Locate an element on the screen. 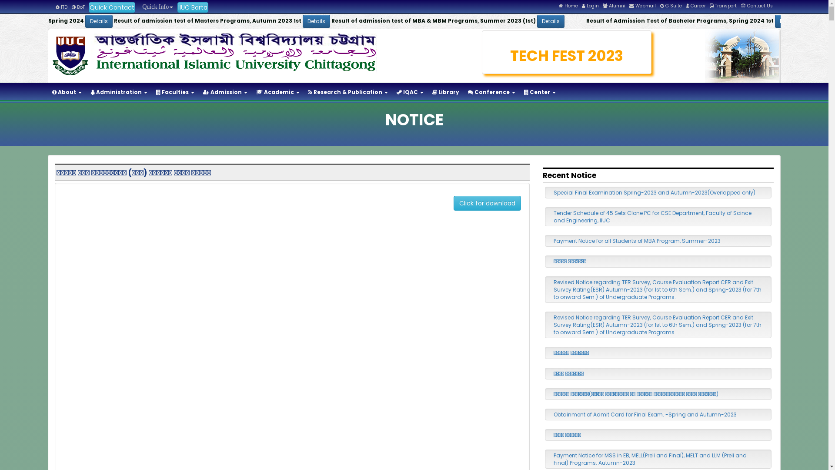 The width and height of the screenshot is (835, 470). TECH FEST 2023 is located at coordinates (567, 56).